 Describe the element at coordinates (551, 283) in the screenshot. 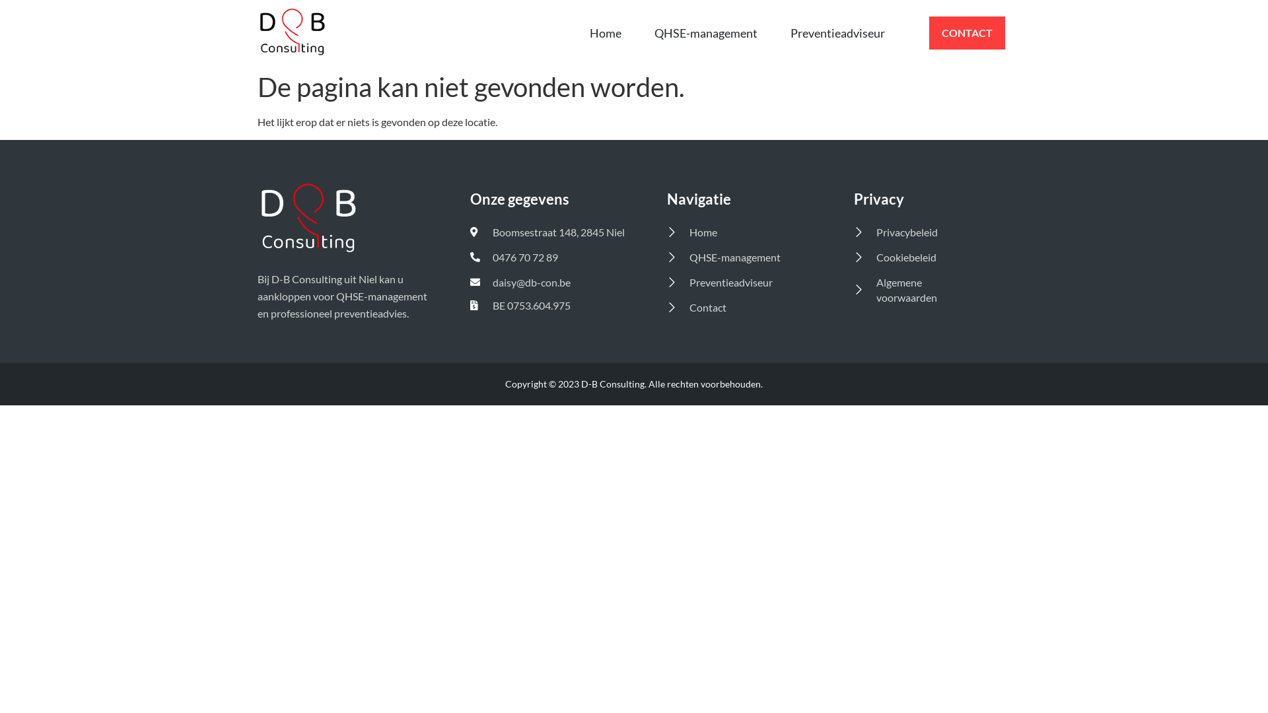

I see `daisy@db-con.be` at that location.